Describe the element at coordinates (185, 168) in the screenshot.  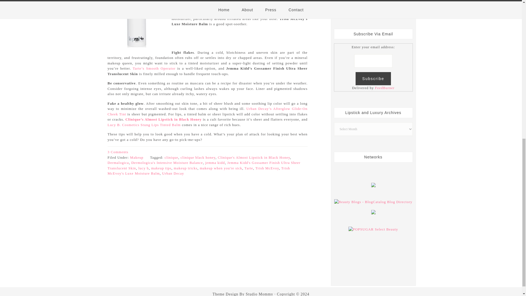
I see `makeup tricks` at that location.